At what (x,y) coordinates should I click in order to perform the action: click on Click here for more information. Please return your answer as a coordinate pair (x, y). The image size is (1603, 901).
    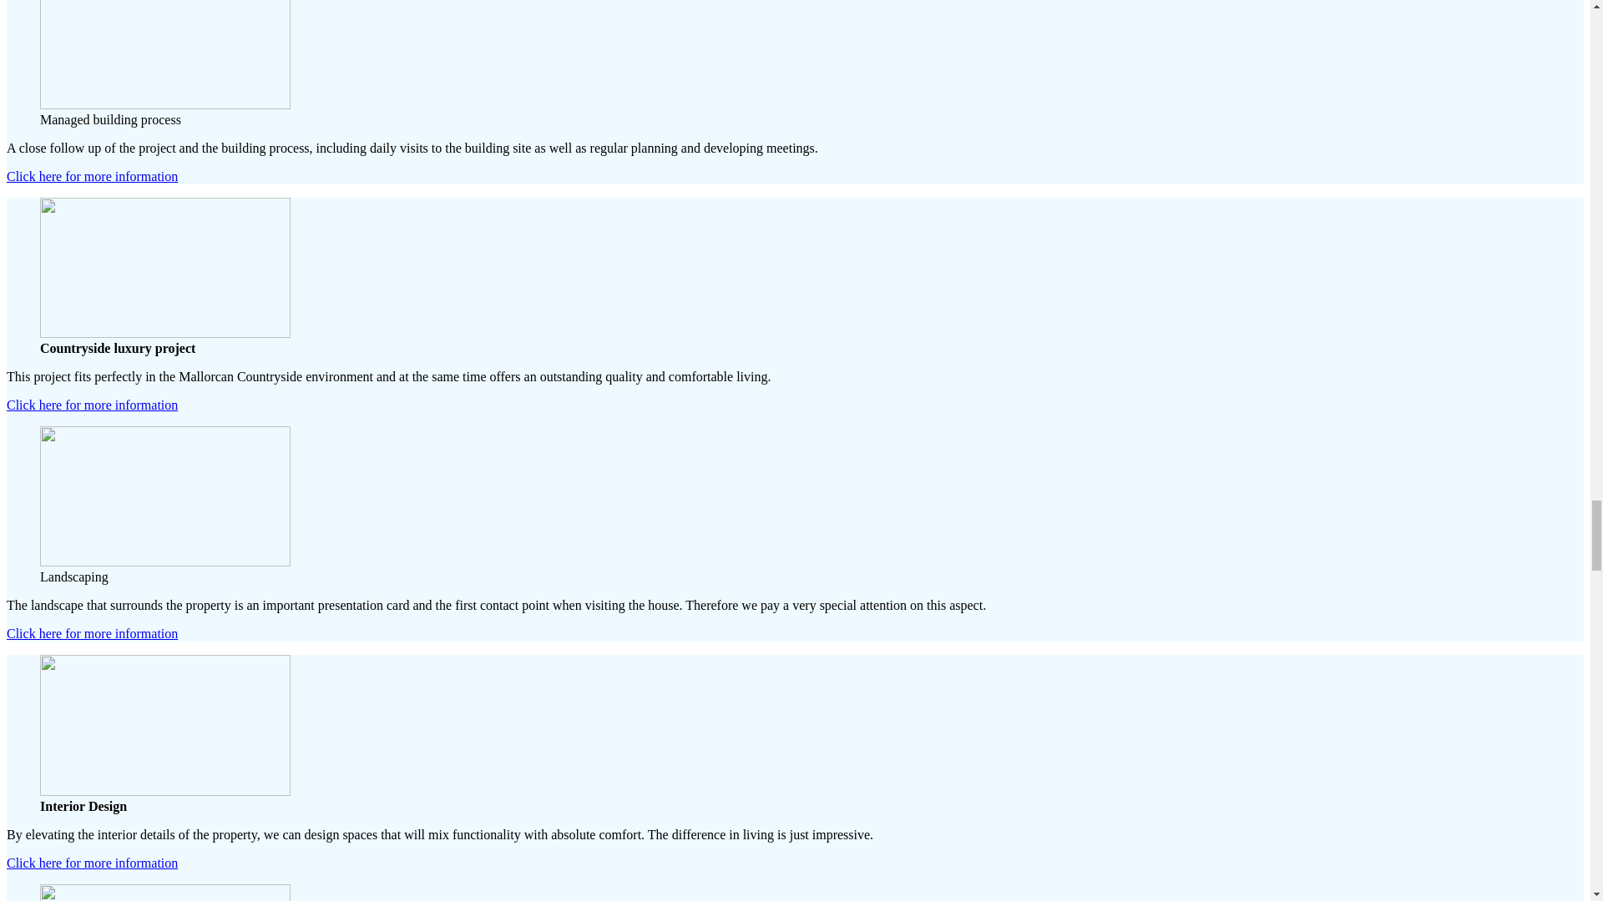
    Looking at the image, I should click on (92, 632).